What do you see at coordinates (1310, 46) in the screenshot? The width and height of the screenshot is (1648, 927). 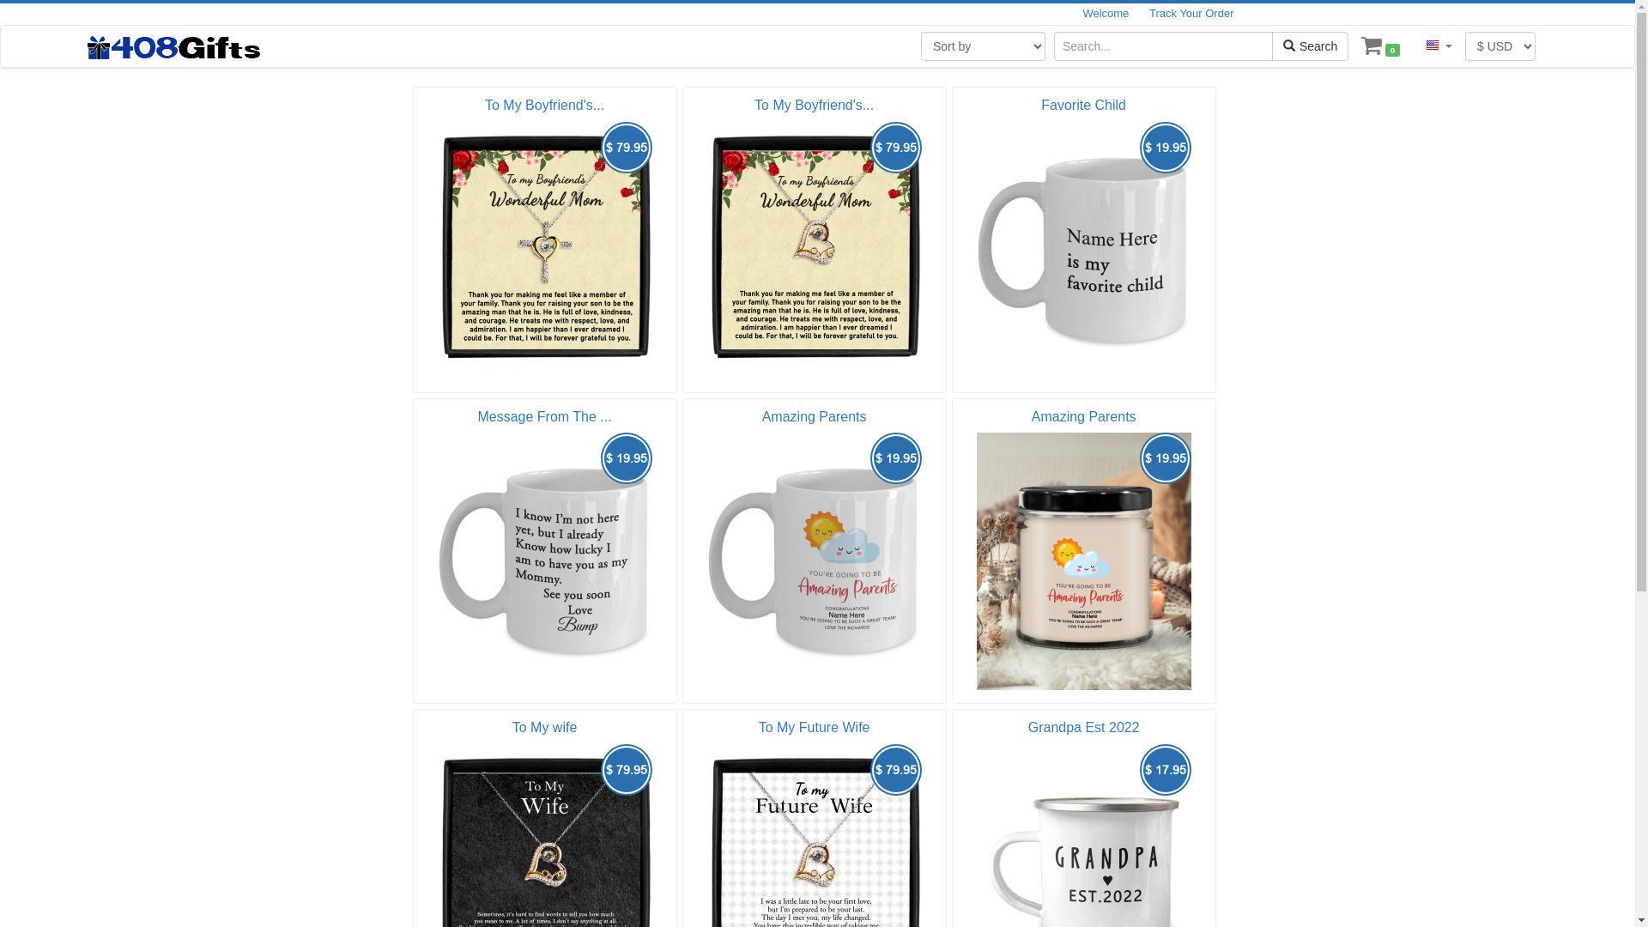 I see `Search` at bounding box center [1310, 46].